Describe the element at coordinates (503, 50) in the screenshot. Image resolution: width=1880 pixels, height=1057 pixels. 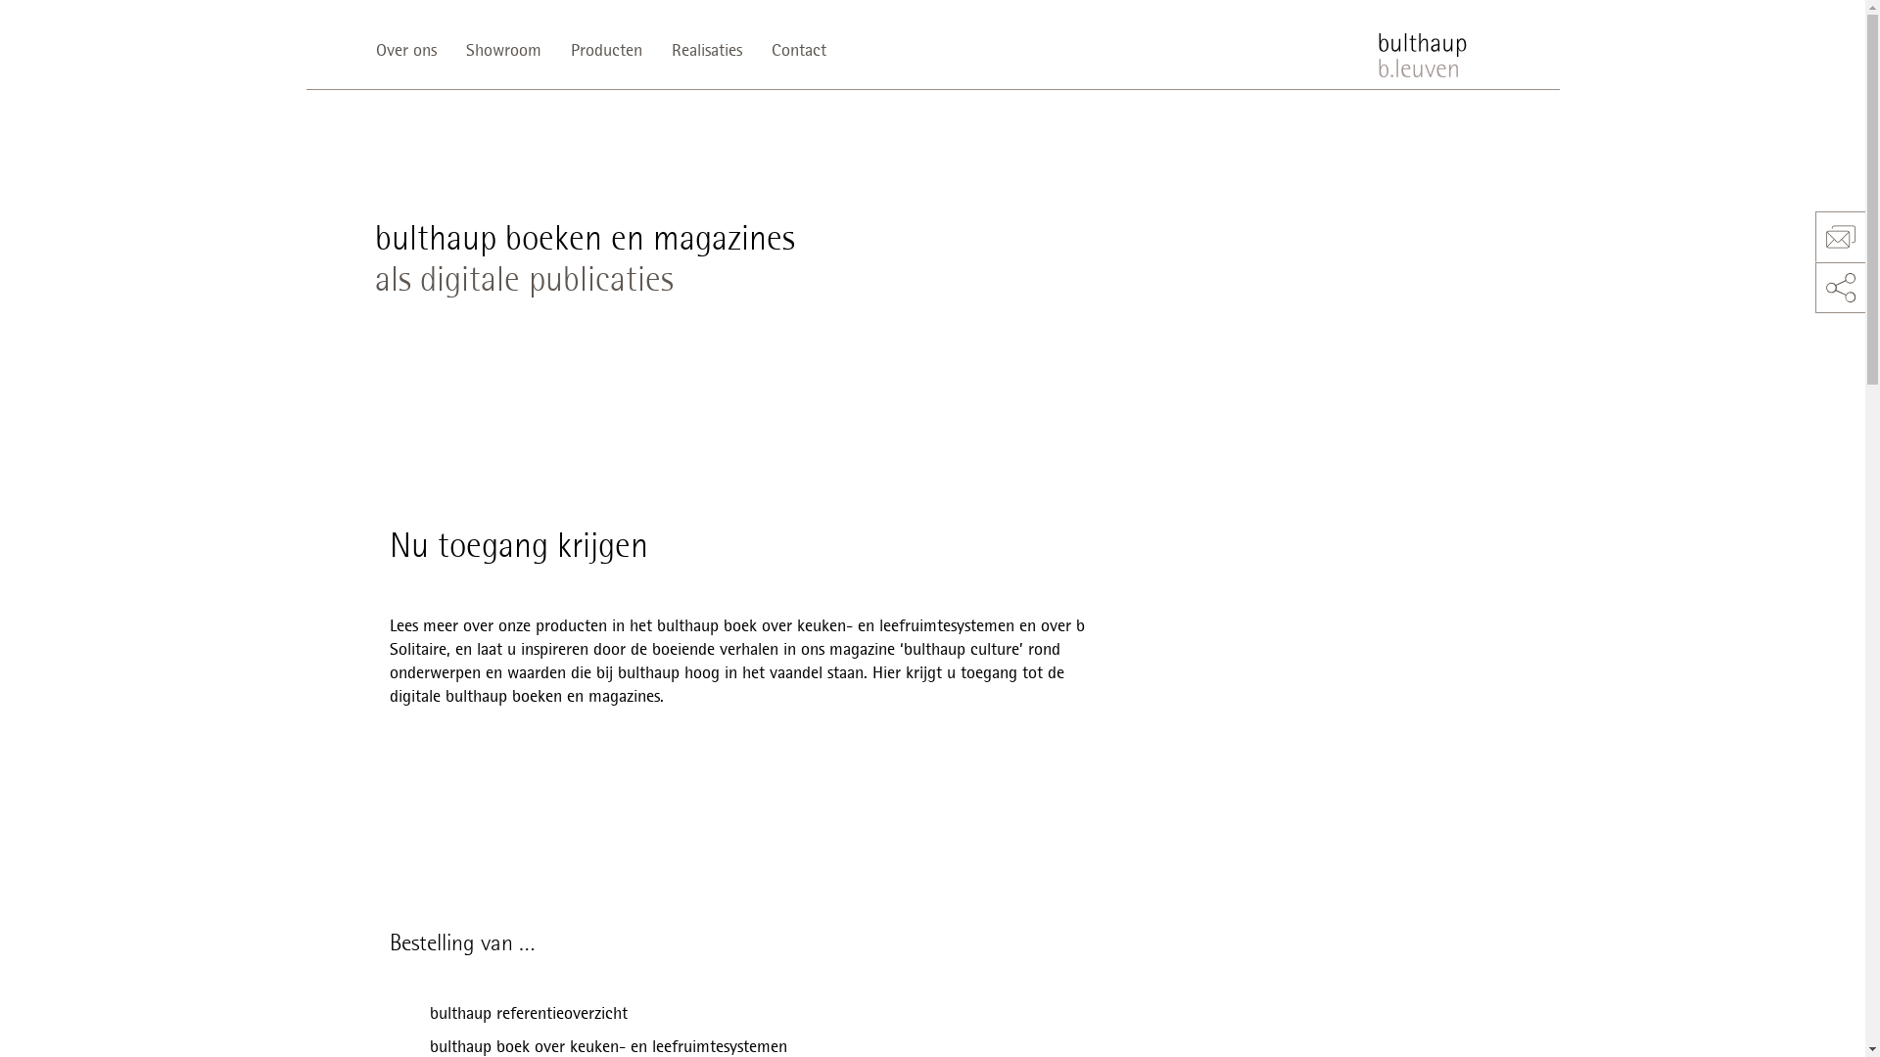
I see `Showroom` at that location.